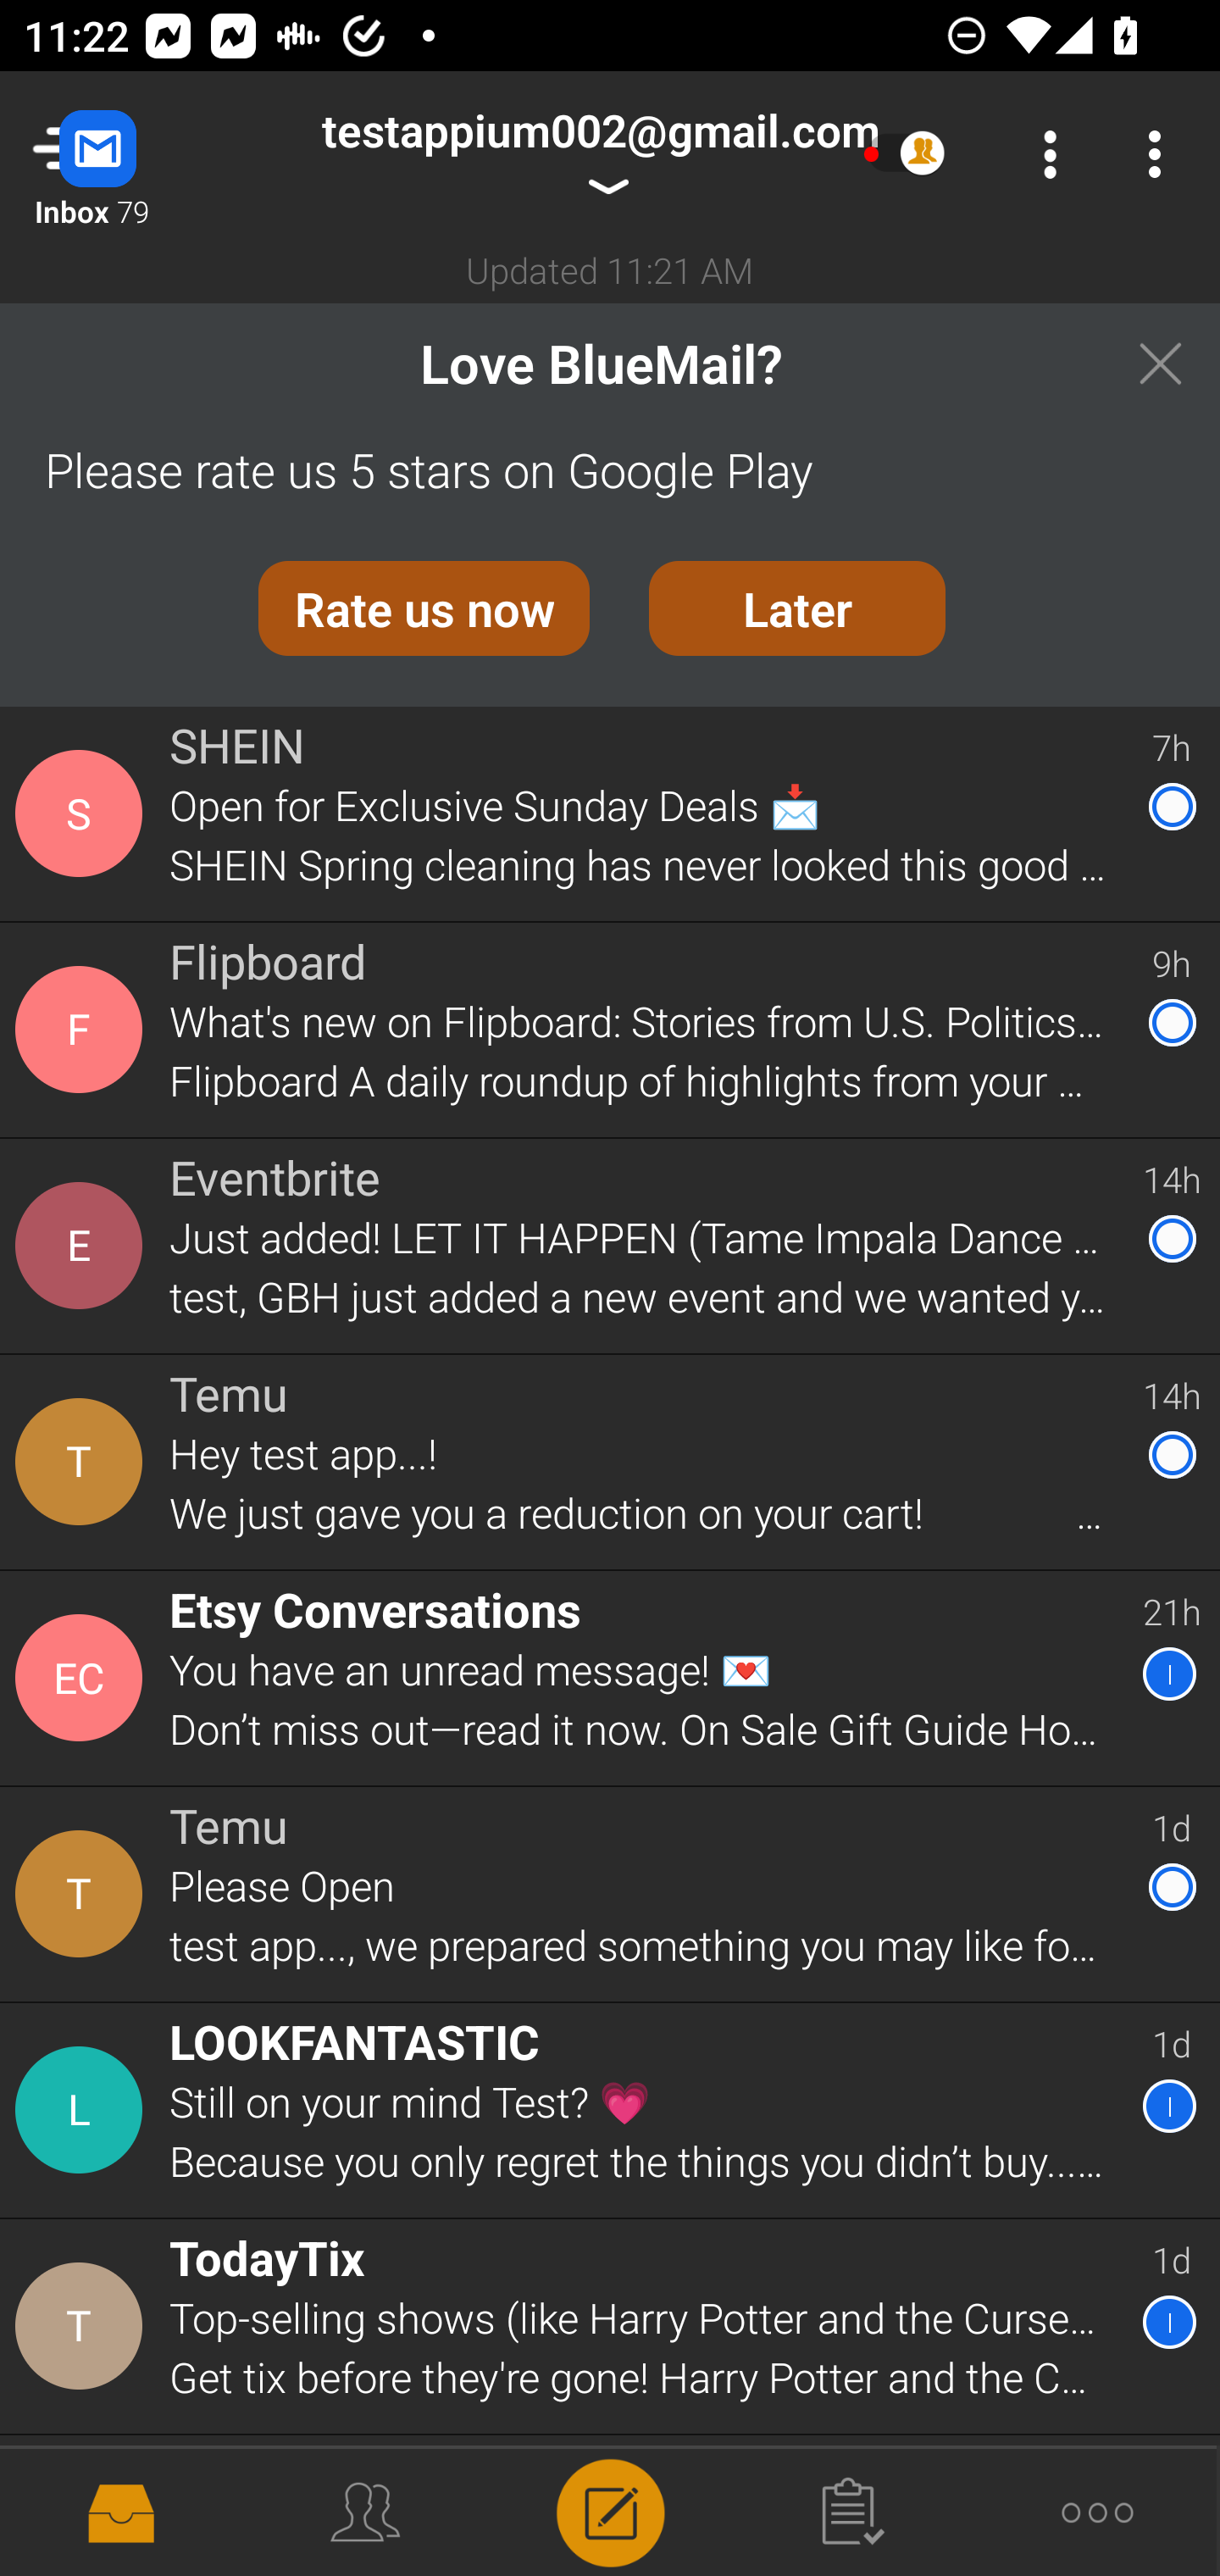 The width and height of the screenshot is (1220, 2576). I want to click on Navigate up, so click(134, 154).